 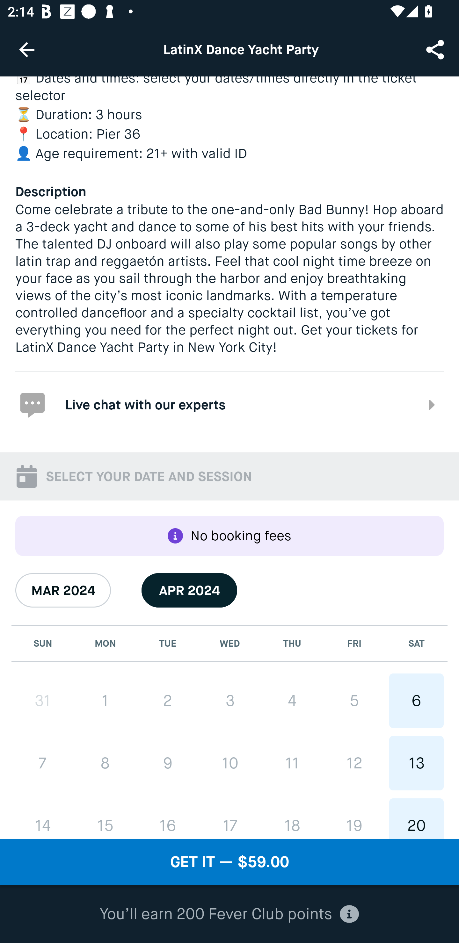 What do you see at coordinates (416, 819) in the screenshot?
I see `20` at bounding box center [416, 819].